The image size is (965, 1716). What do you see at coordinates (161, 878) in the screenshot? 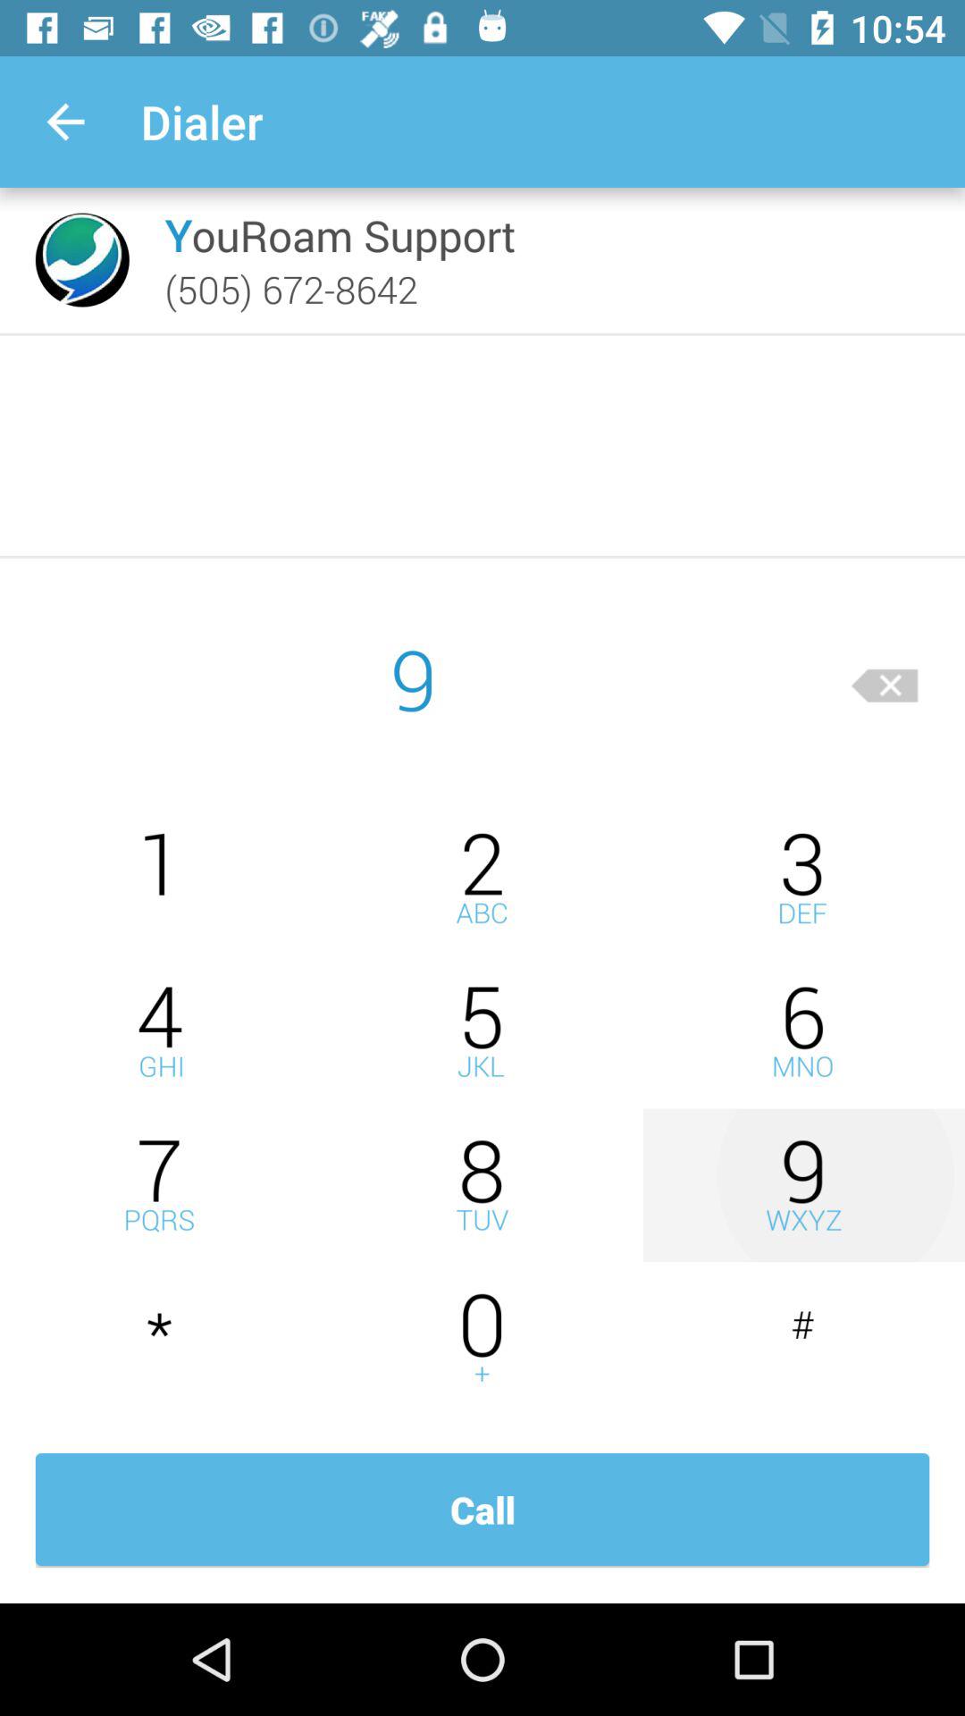
I see `number option for the dialer` at bounding box center [161, 878].